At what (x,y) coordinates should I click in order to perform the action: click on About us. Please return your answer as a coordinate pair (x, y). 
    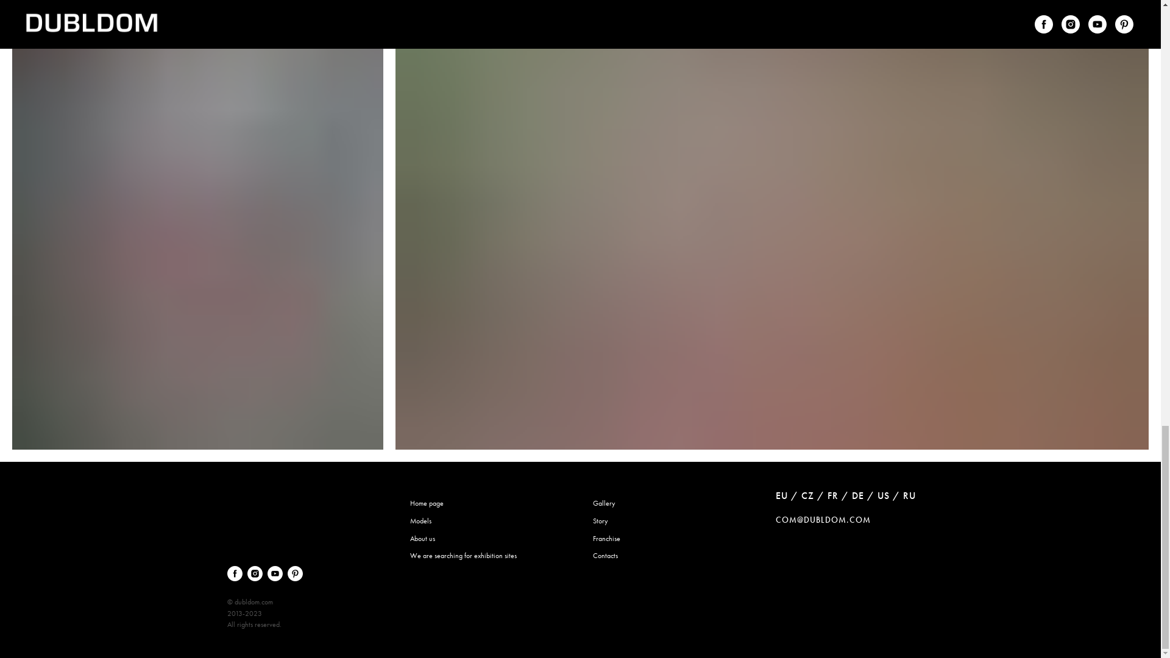
    Looking at the image, I should click on (422, 539).